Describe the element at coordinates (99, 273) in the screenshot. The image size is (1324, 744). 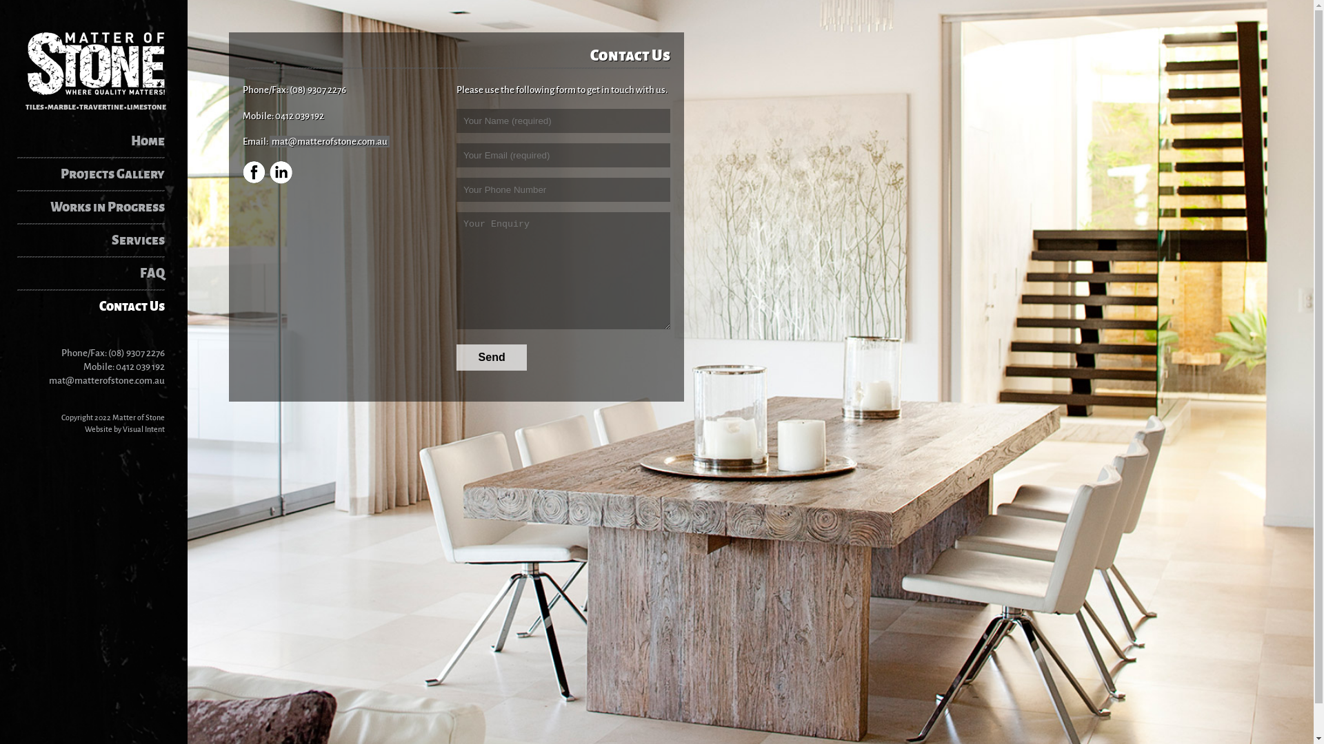
I see `FAQ` at that location.